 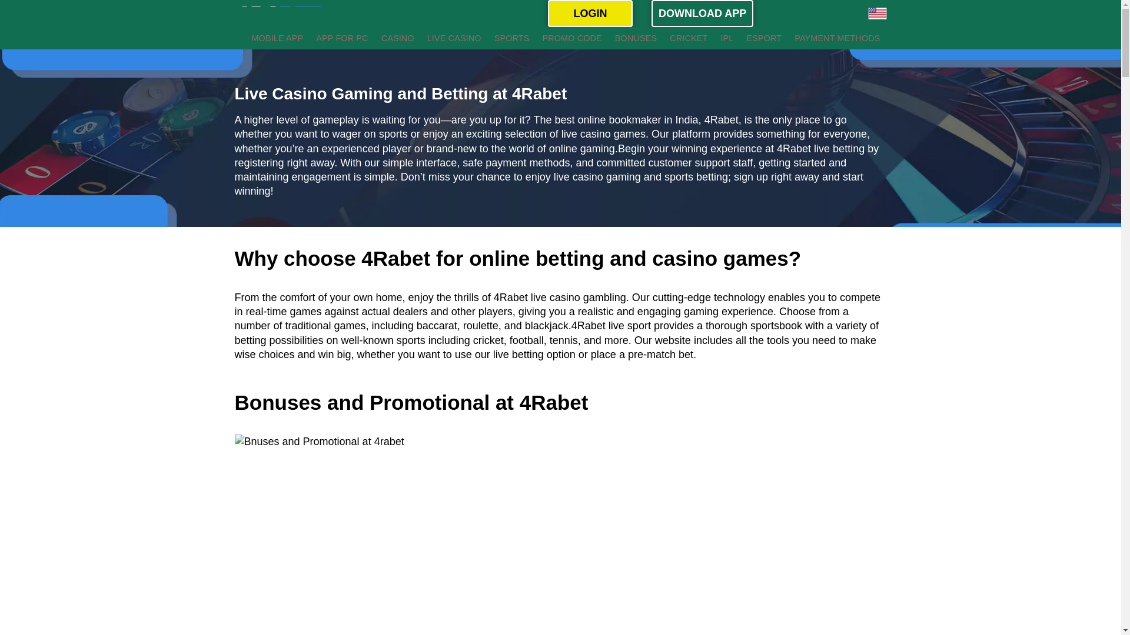 What do you see at coordinates (689, 38) in the screenshot?
I see `CRICKET` at bounding box center [689, 38].